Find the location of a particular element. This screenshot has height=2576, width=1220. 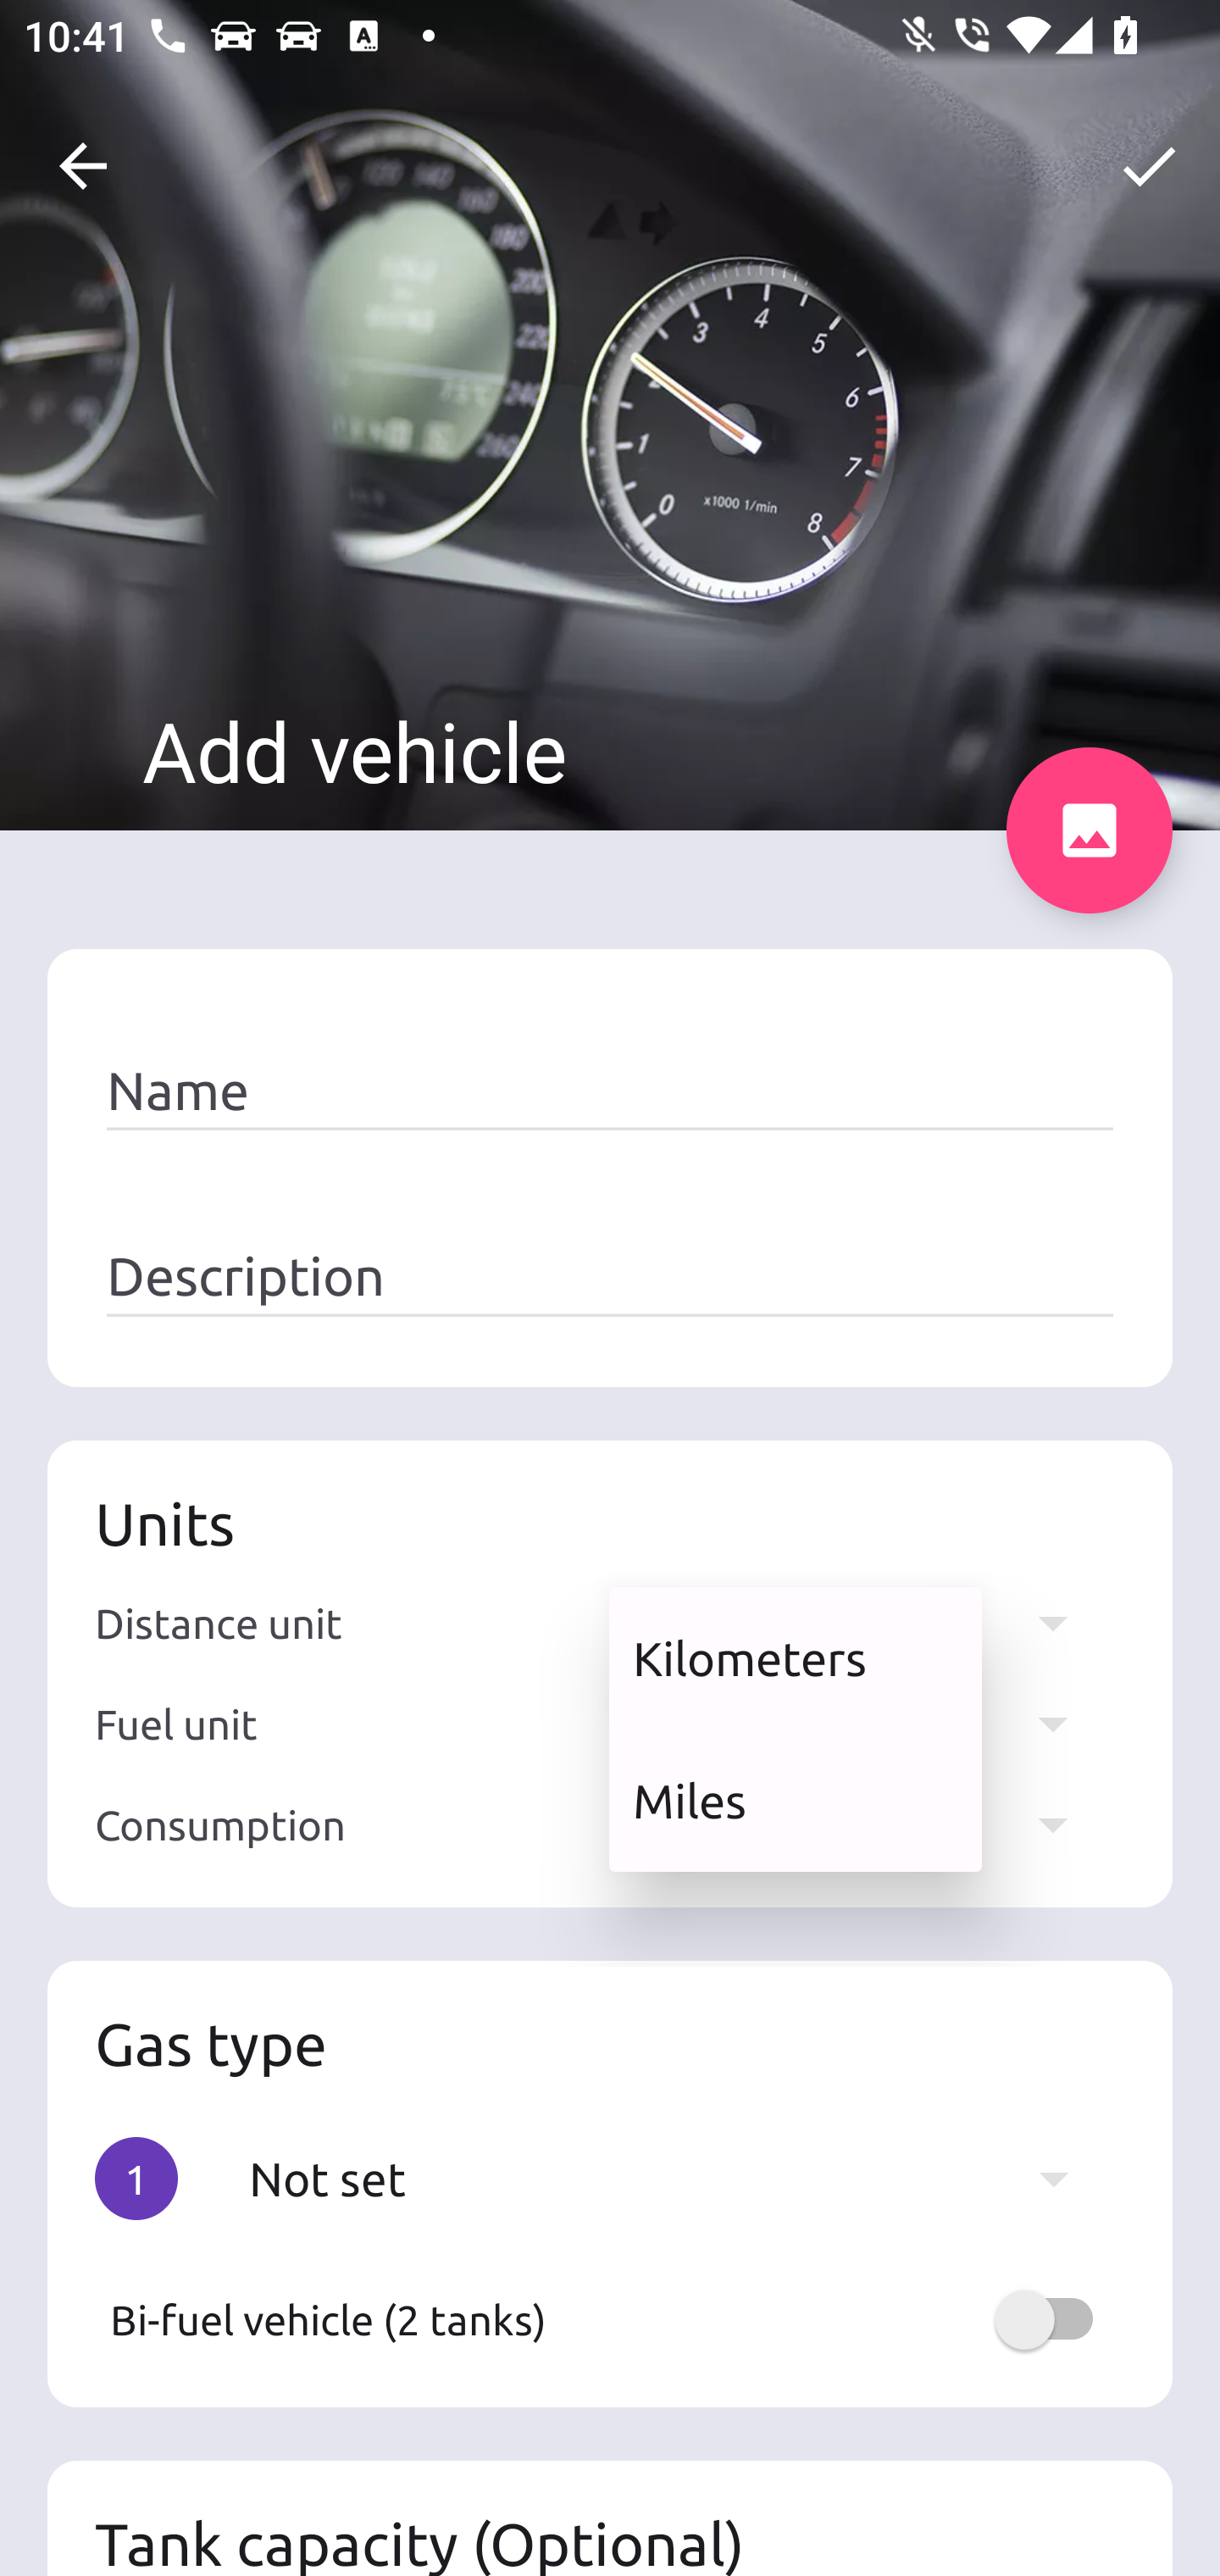

Kilometers is located at coordinates (795, 1657).